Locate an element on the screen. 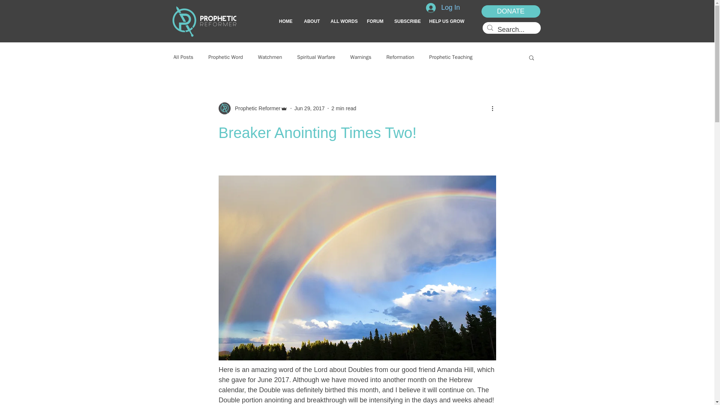 Image resolution: width=720 pixels, height=405 pixels. HOME is located at coordinates (285, 21).